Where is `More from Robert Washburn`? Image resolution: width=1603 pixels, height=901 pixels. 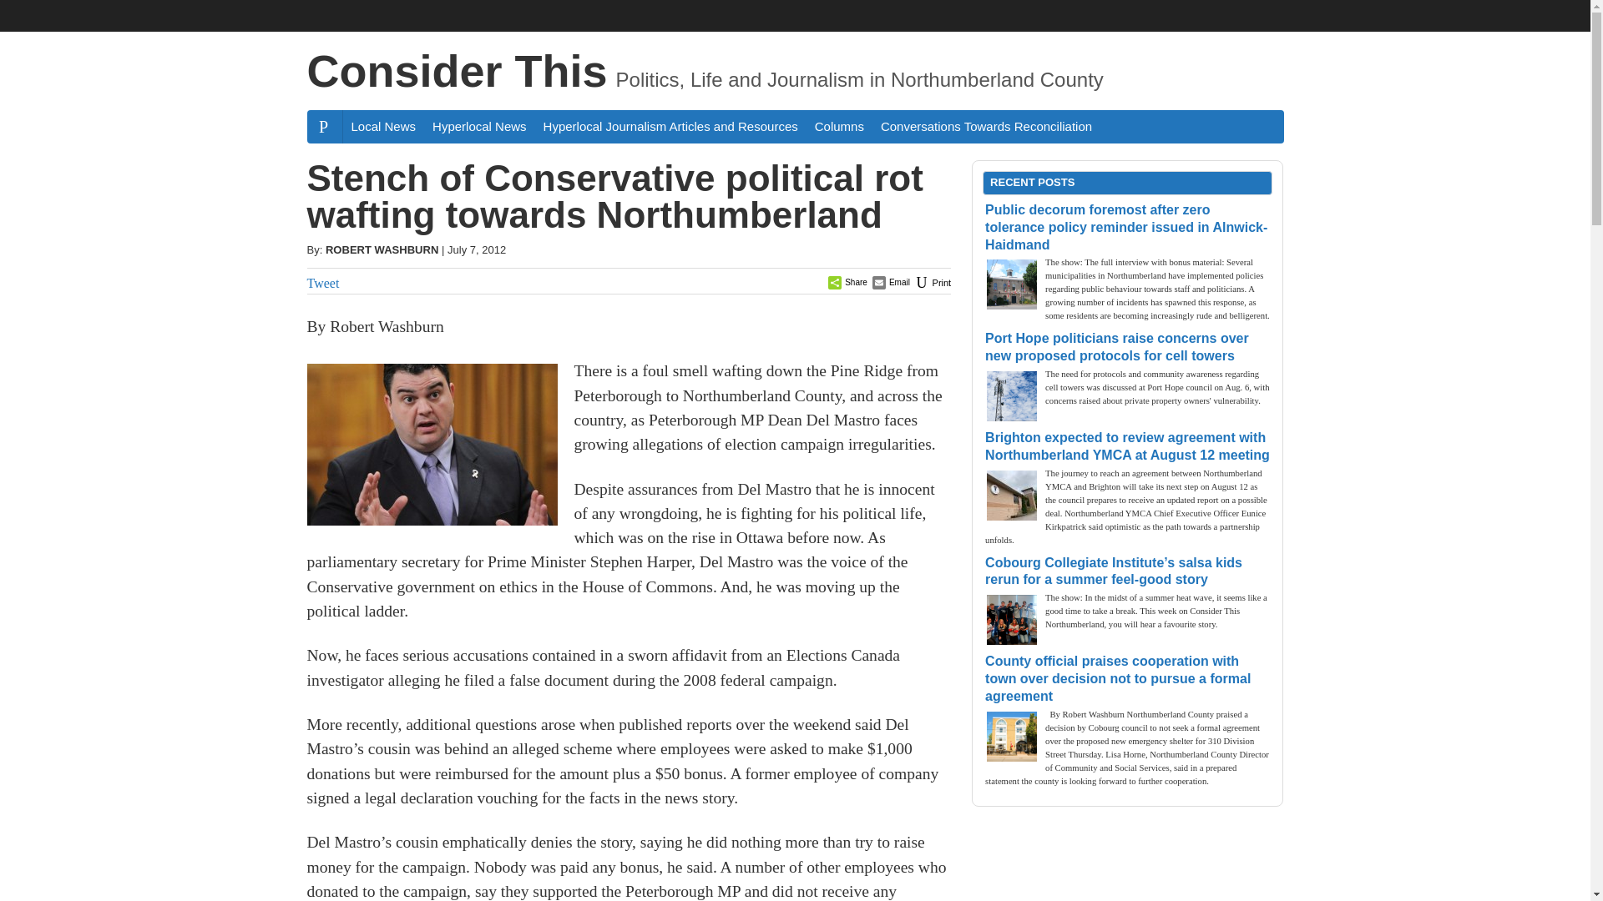
More from Robert Washburn is located at coordinates (381, 249).